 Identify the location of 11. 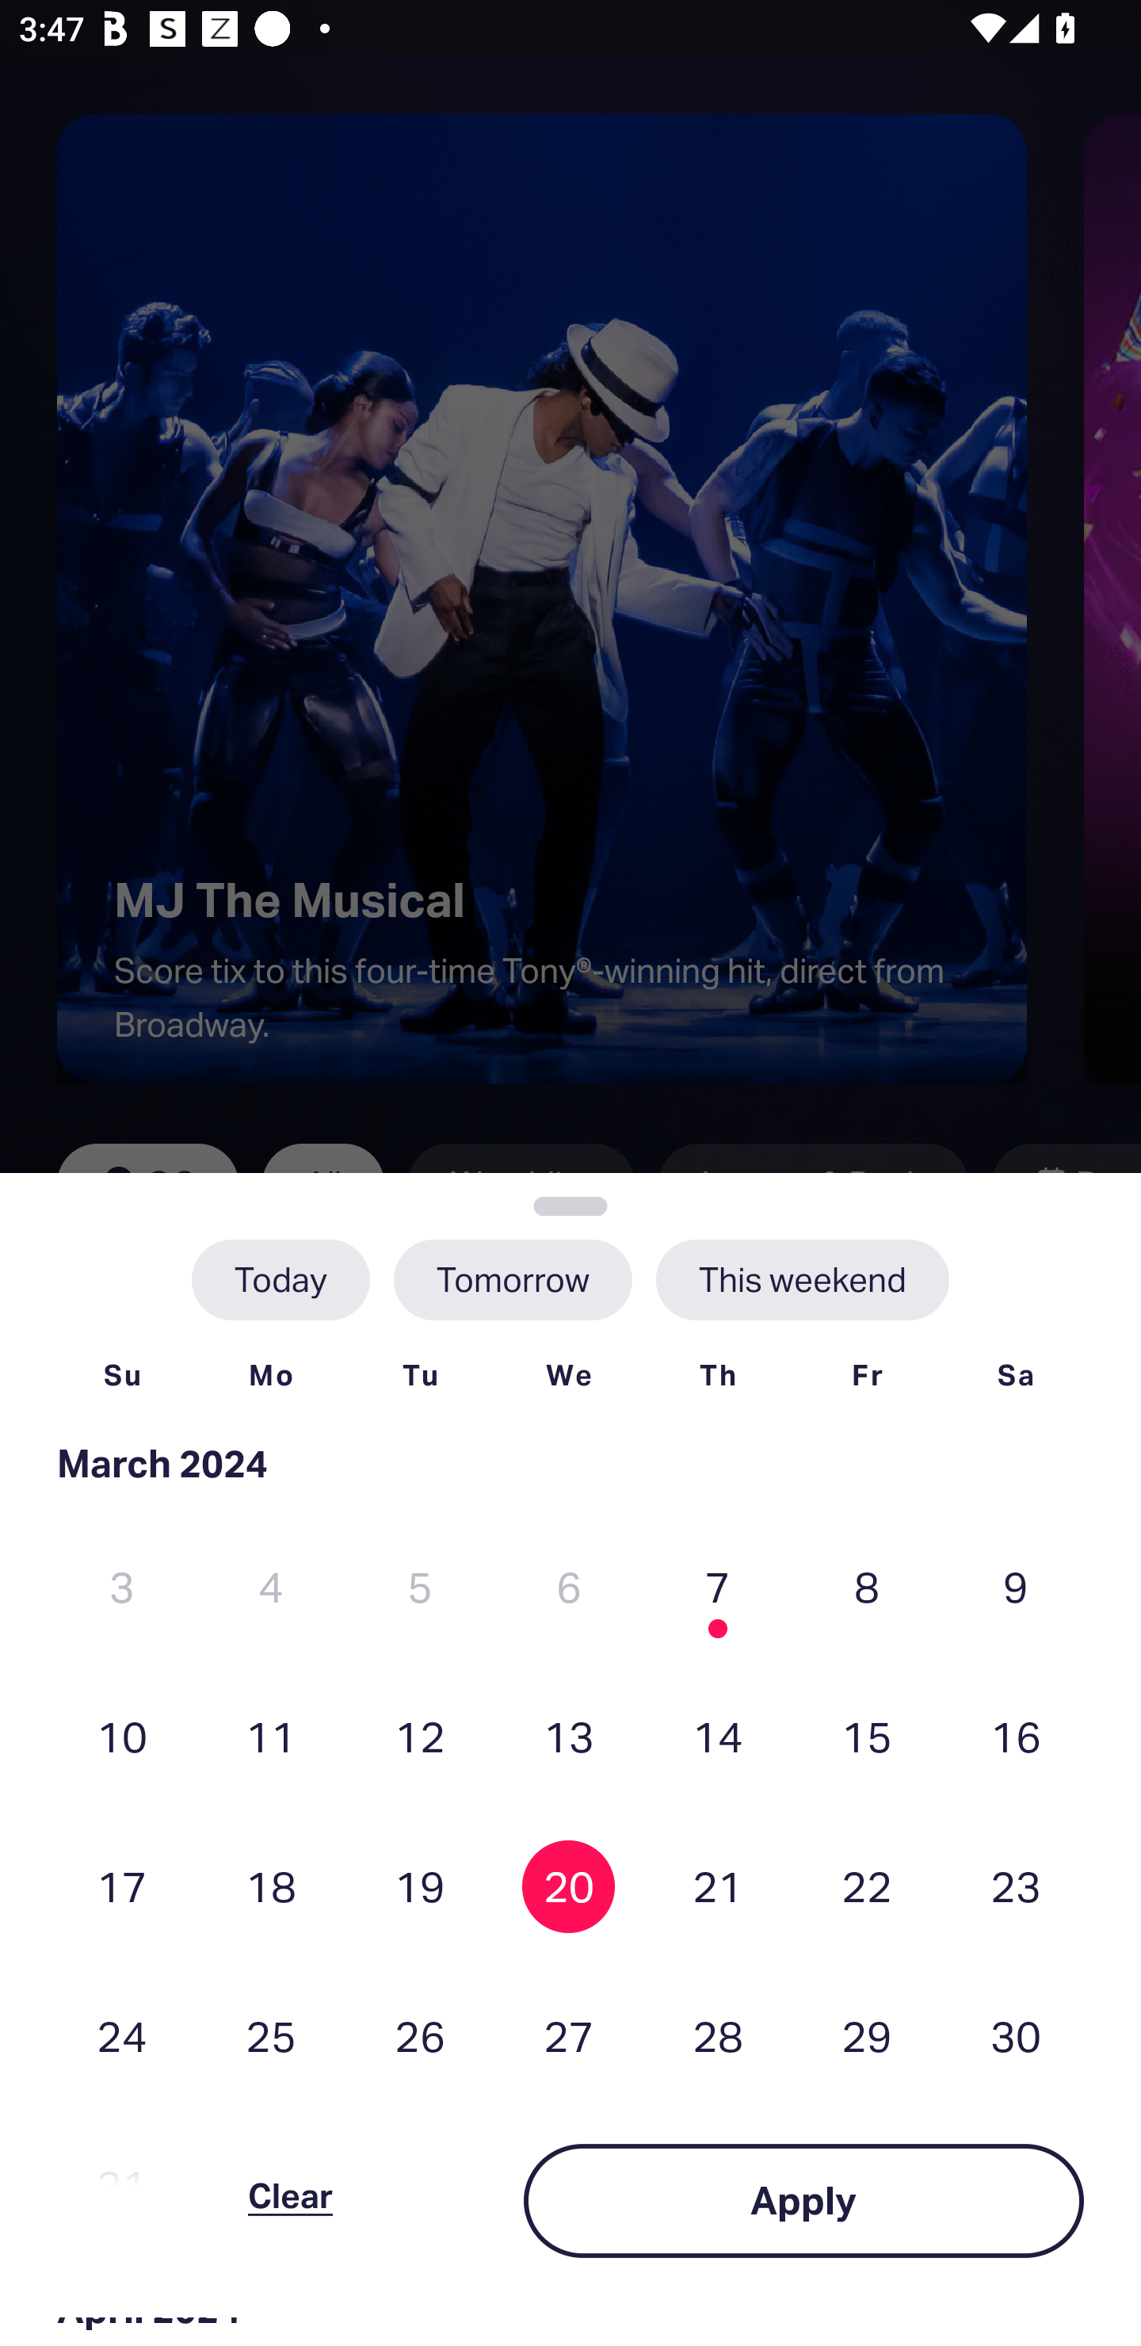
(271, 1736).